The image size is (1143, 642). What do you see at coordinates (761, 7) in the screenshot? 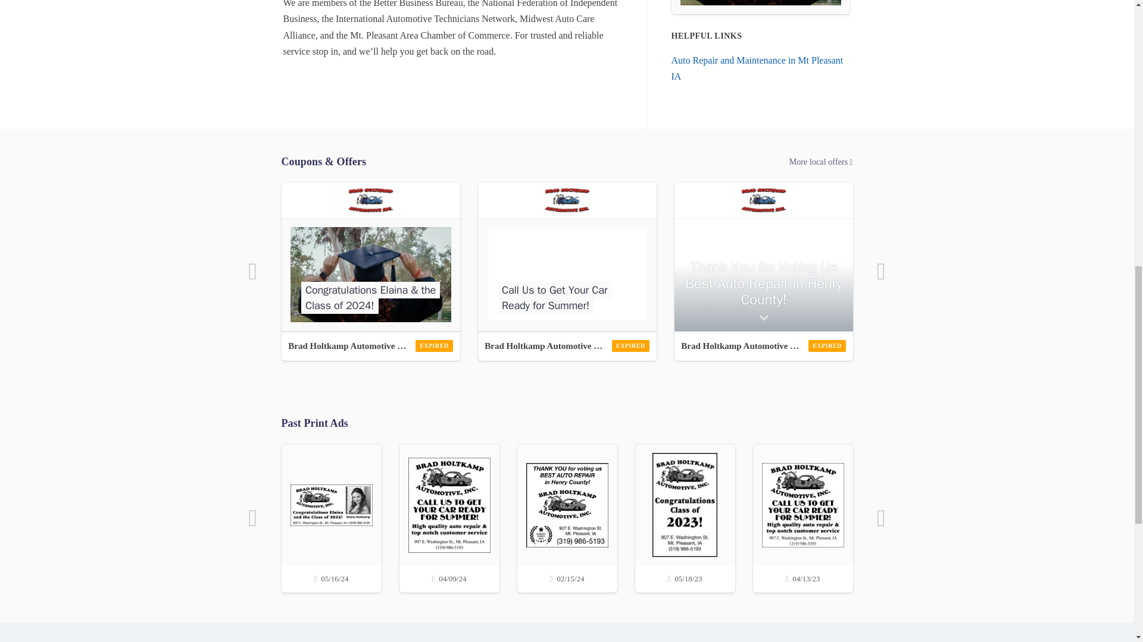
I see `Origami widget number: 1975159` at bounding box center [761, 7].